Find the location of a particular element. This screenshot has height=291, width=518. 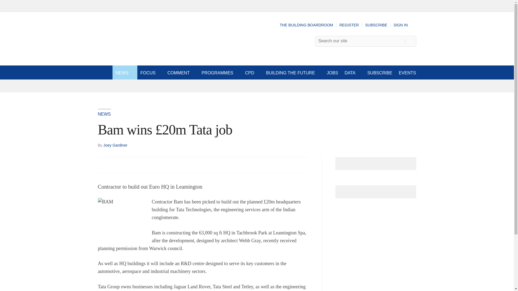

SUBSCRIBE is located at coordinates (376, 25).